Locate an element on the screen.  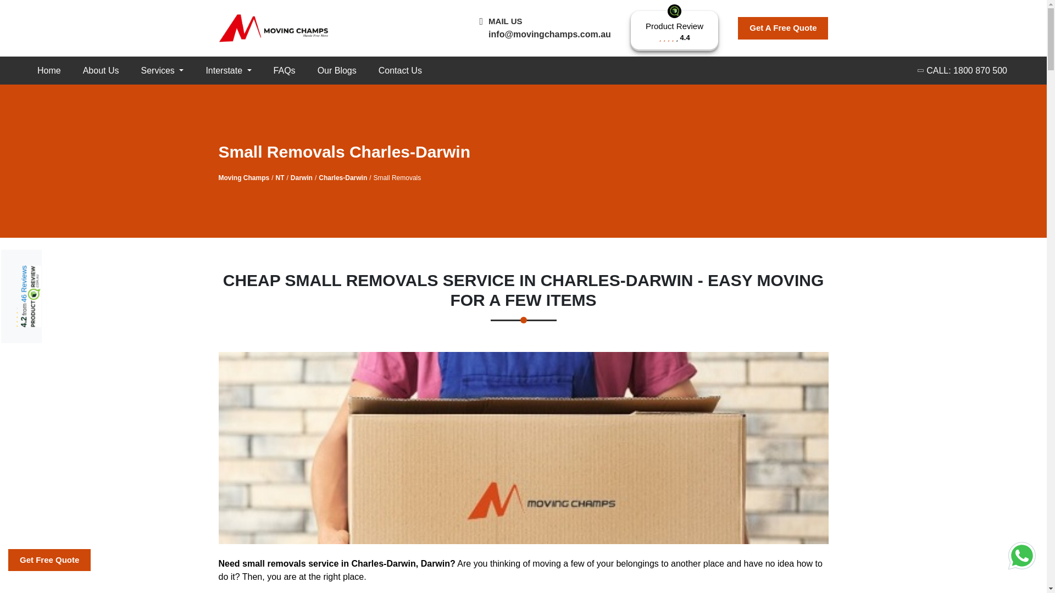
Moving Services is located at coordinates (227, 70).